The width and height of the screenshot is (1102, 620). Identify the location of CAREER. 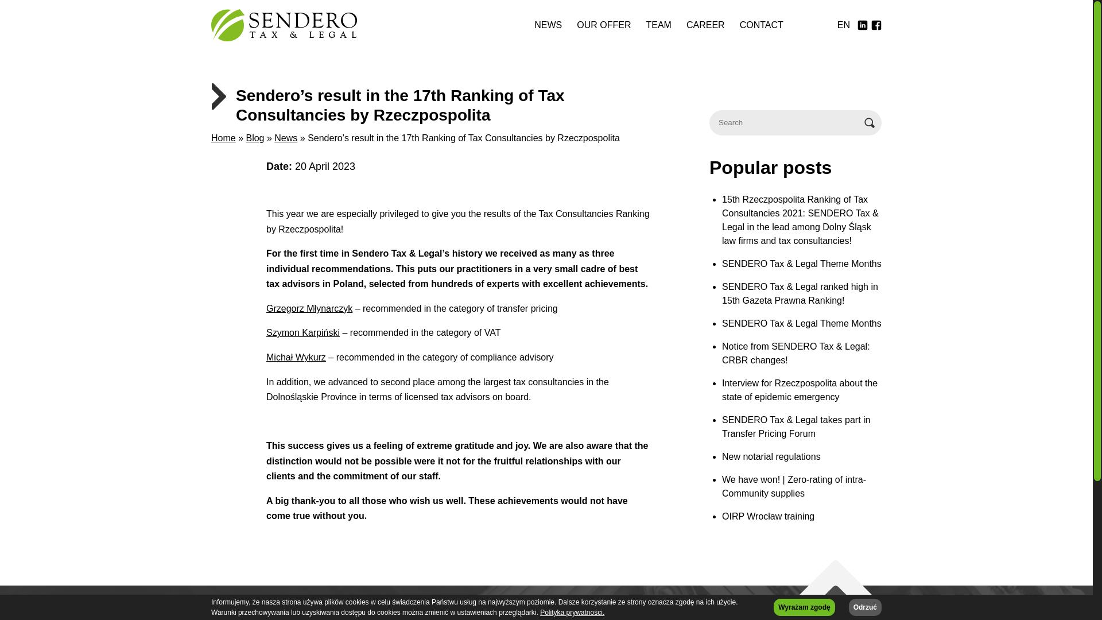
(705, 25).